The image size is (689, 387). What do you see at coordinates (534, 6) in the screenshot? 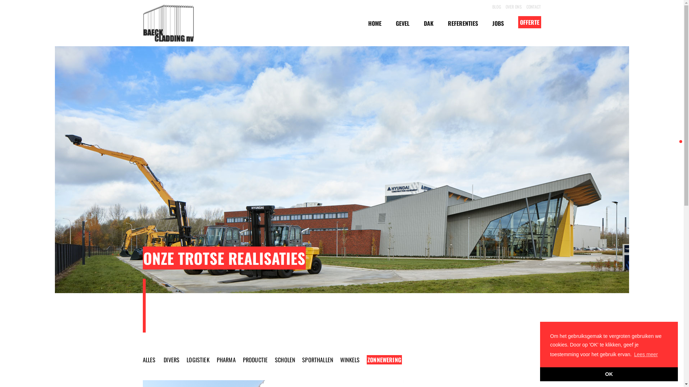
I see `CONTACT` at bounding box center [534, 6].